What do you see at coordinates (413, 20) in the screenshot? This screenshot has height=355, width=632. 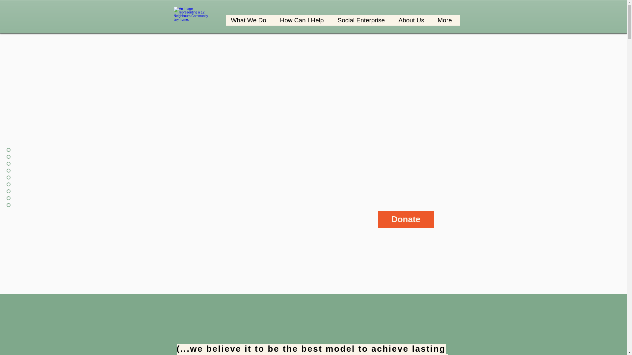 I see `About Us` at bounding box center [413, 20].